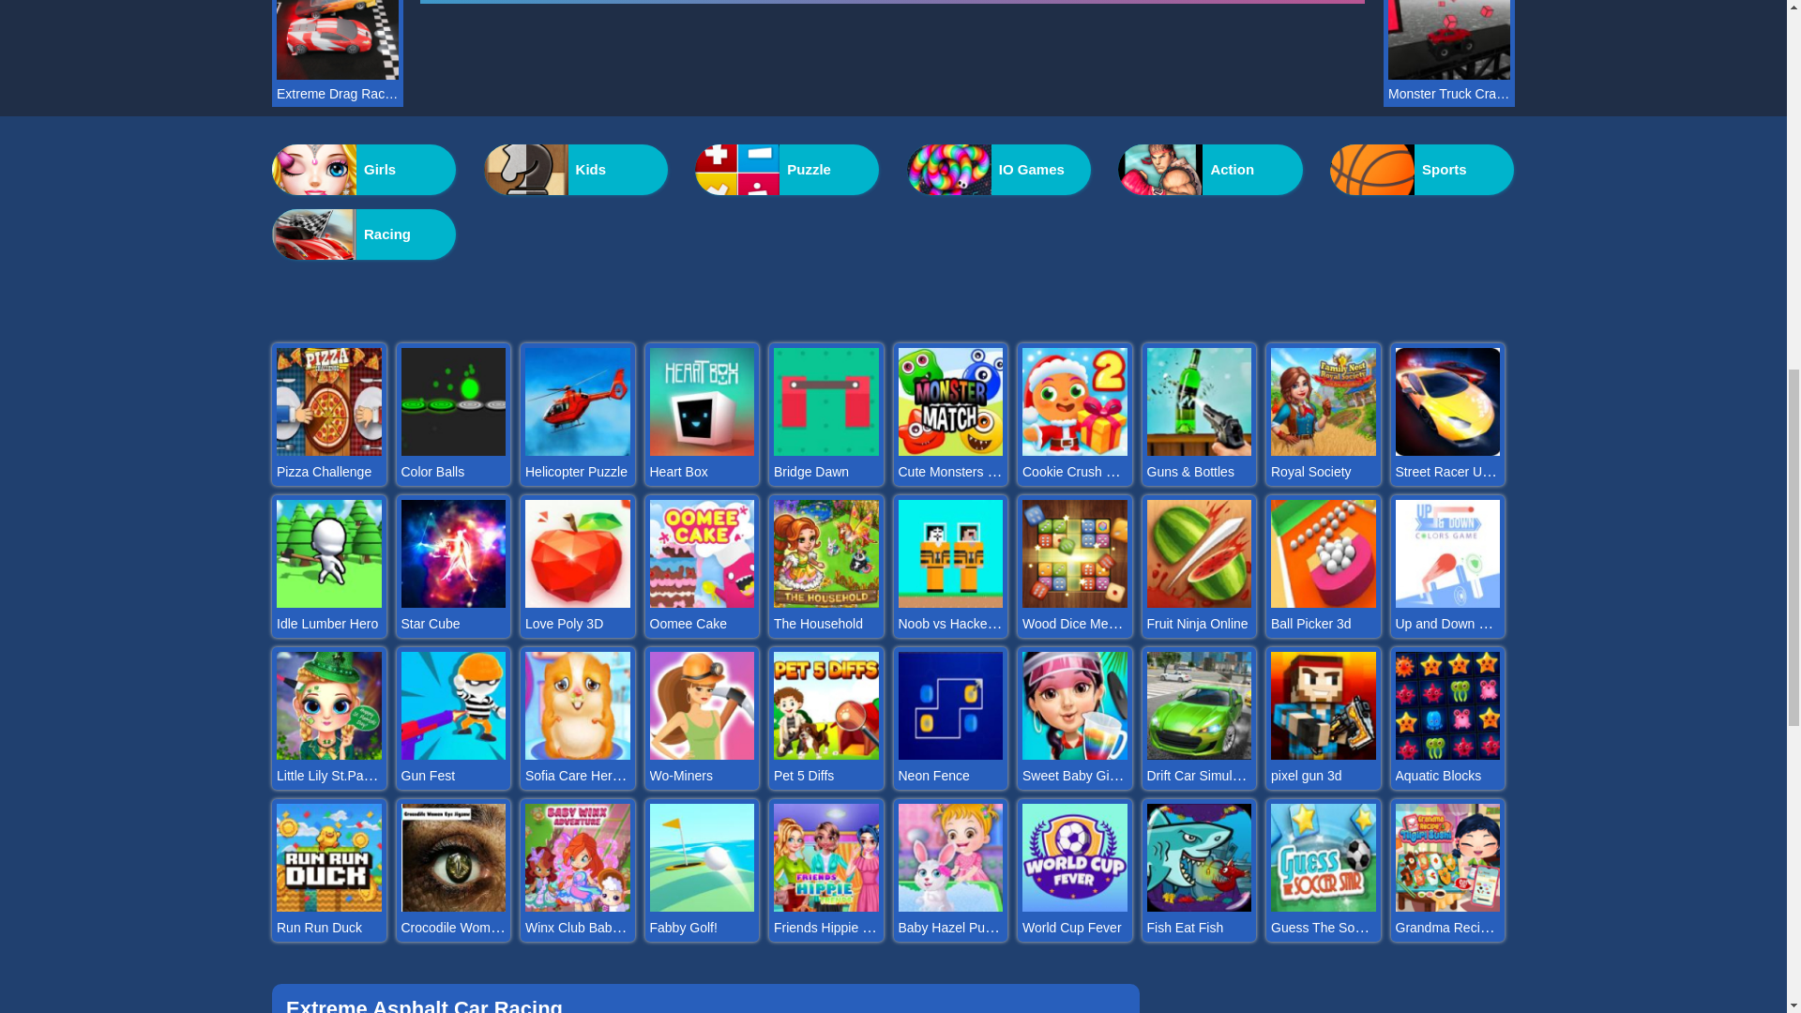 The height and width of the screenshot is (1013, 1801). Describe the element at coordinates (786, 170) in the screenshot. I see `Puzzle` at that location.